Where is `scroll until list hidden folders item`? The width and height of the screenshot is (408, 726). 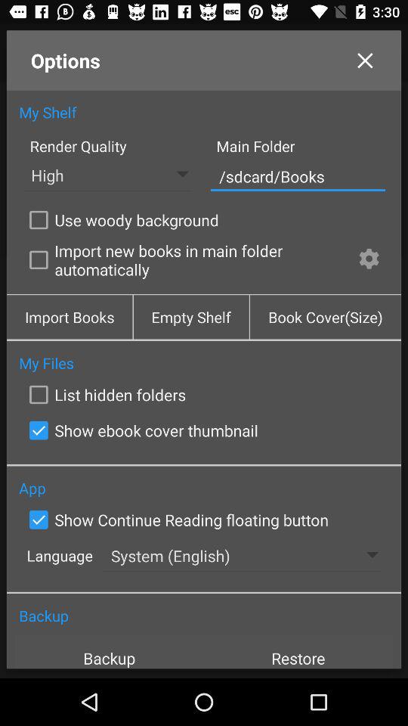 scroll until list hidden folders item is located at coordinates (104, 395).